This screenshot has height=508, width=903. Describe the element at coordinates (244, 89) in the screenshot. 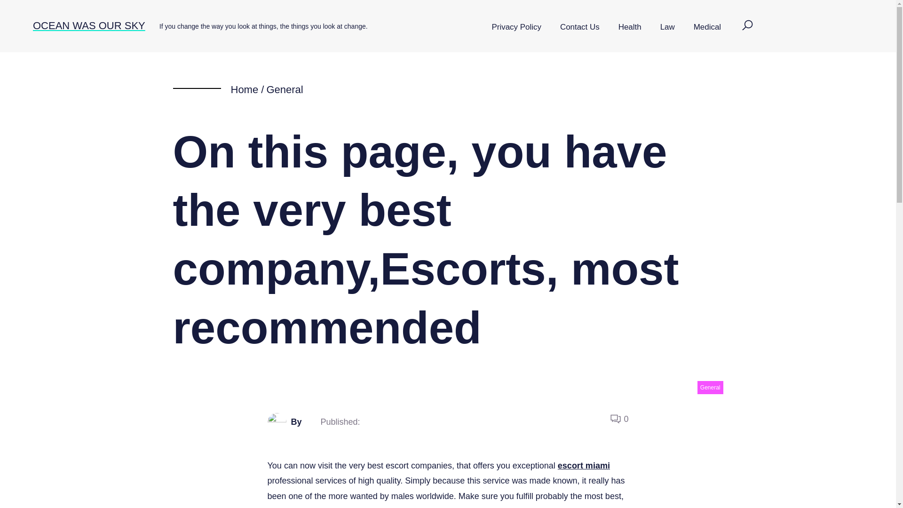

I see `Home` at that location.